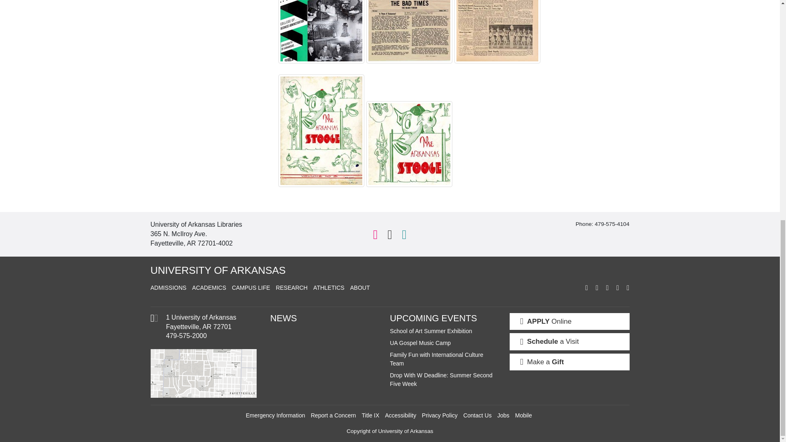 The height and width of the screenshot is (442, 786). What do you see at coordinates (328, 287) in the screenshot?
I see `University of Arkansas Athletics` at bounding box center [328, 287].